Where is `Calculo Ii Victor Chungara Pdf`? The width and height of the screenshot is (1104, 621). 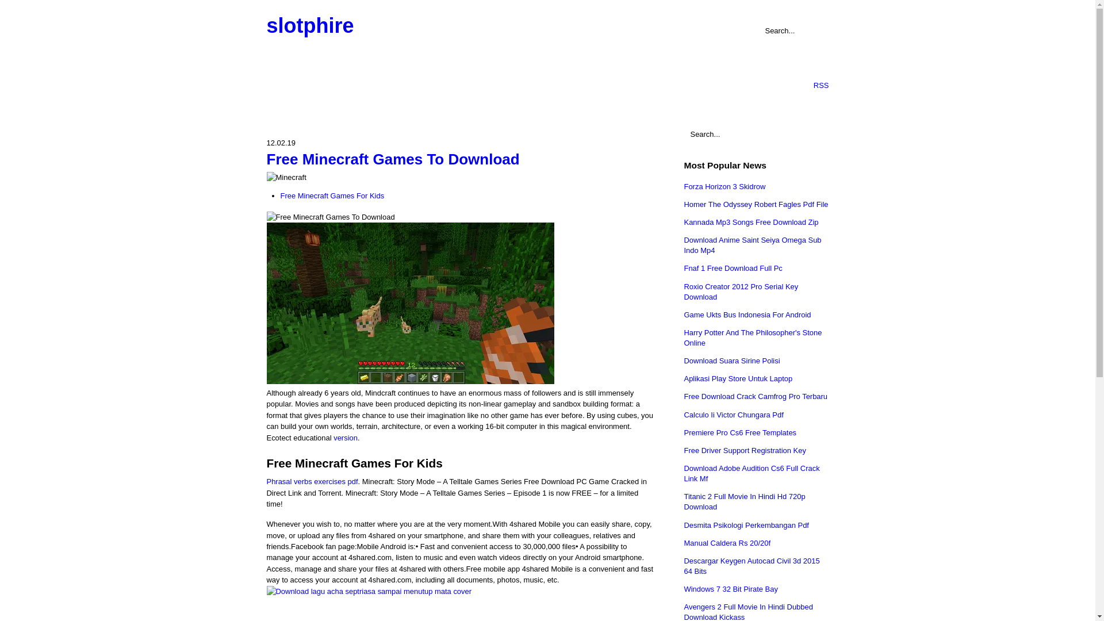 Calculo Ii Victor Chungara Pdf is located at coordinates (734, 415).